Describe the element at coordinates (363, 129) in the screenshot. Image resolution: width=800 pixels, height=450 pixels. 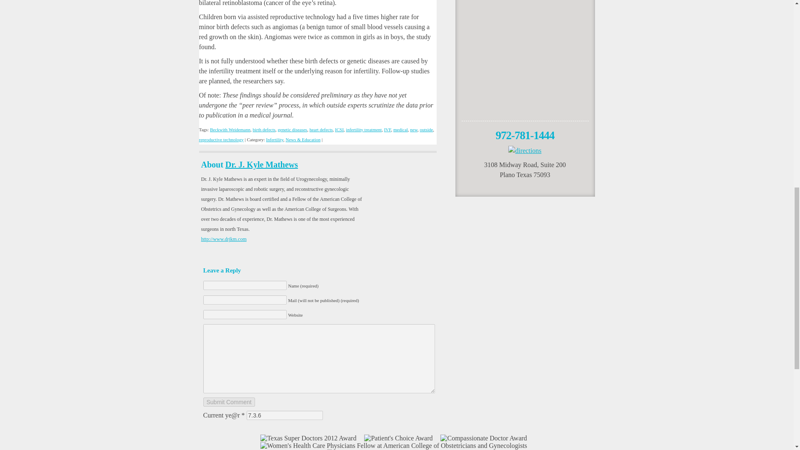
I see `infertility treatment` at that location.